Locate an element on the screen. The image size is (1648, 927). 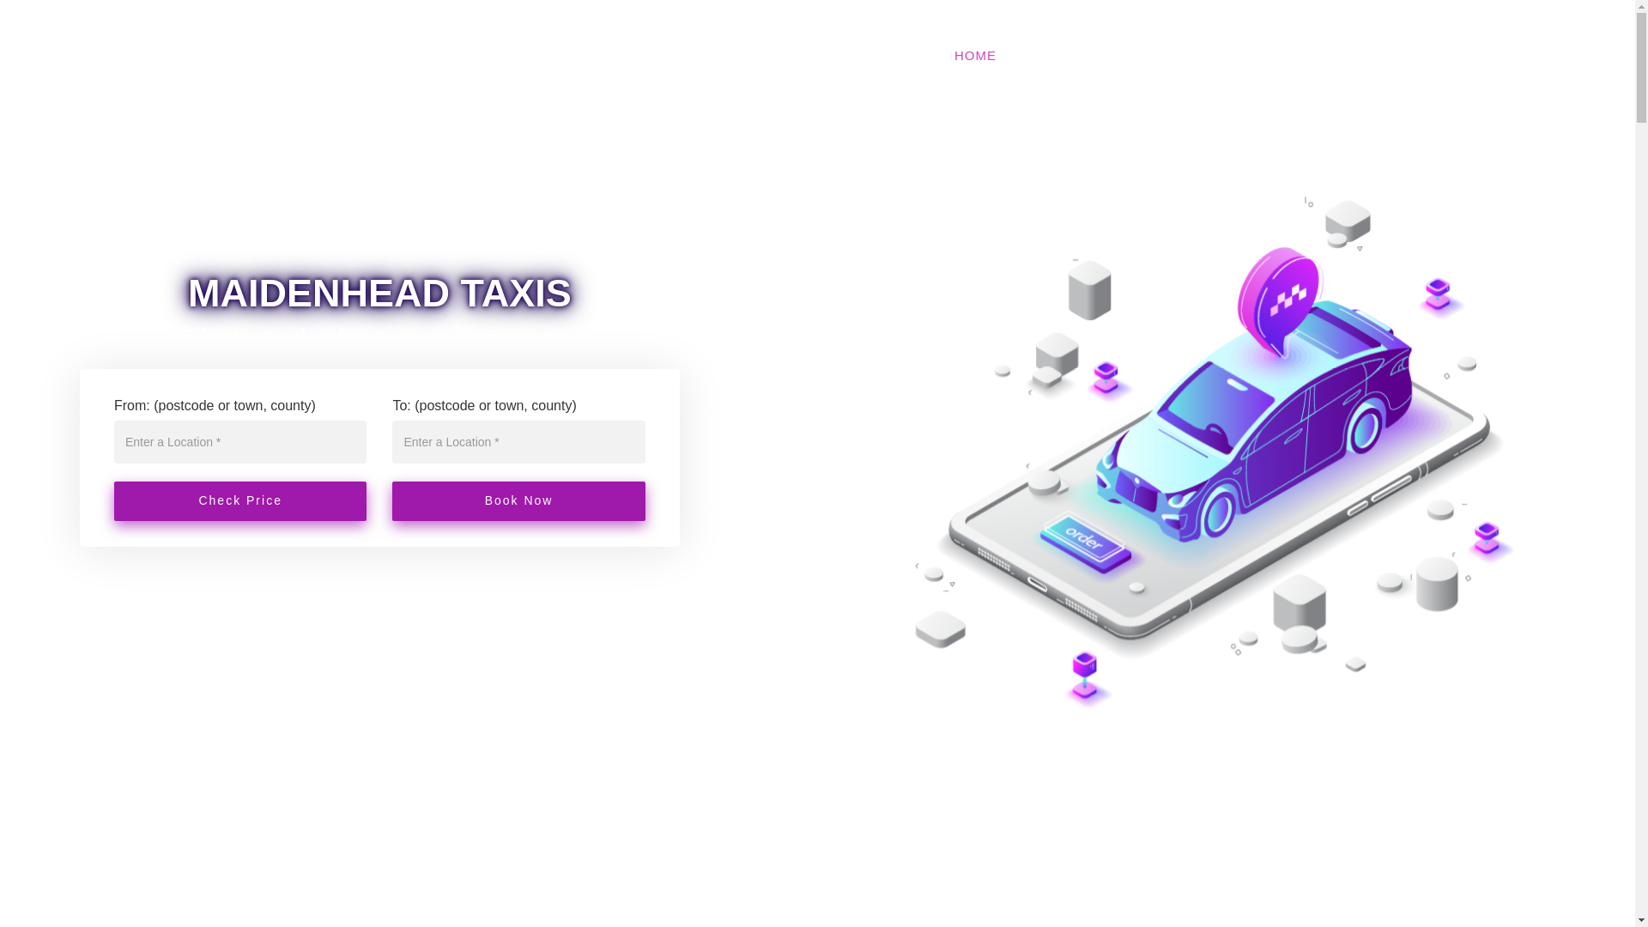
ABOUT is located at coordinates (1046, 55).